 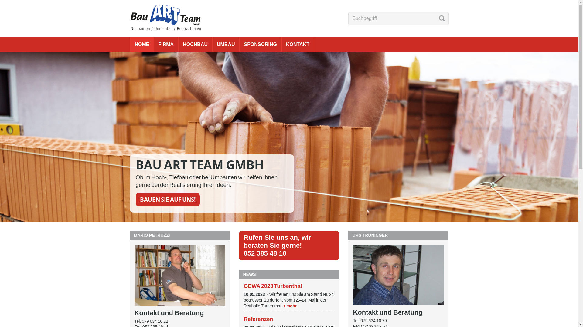 What do you see at coordinates (258, 319) in the screenshot?
I see `Referenzen` at bounding box center [258, 319].